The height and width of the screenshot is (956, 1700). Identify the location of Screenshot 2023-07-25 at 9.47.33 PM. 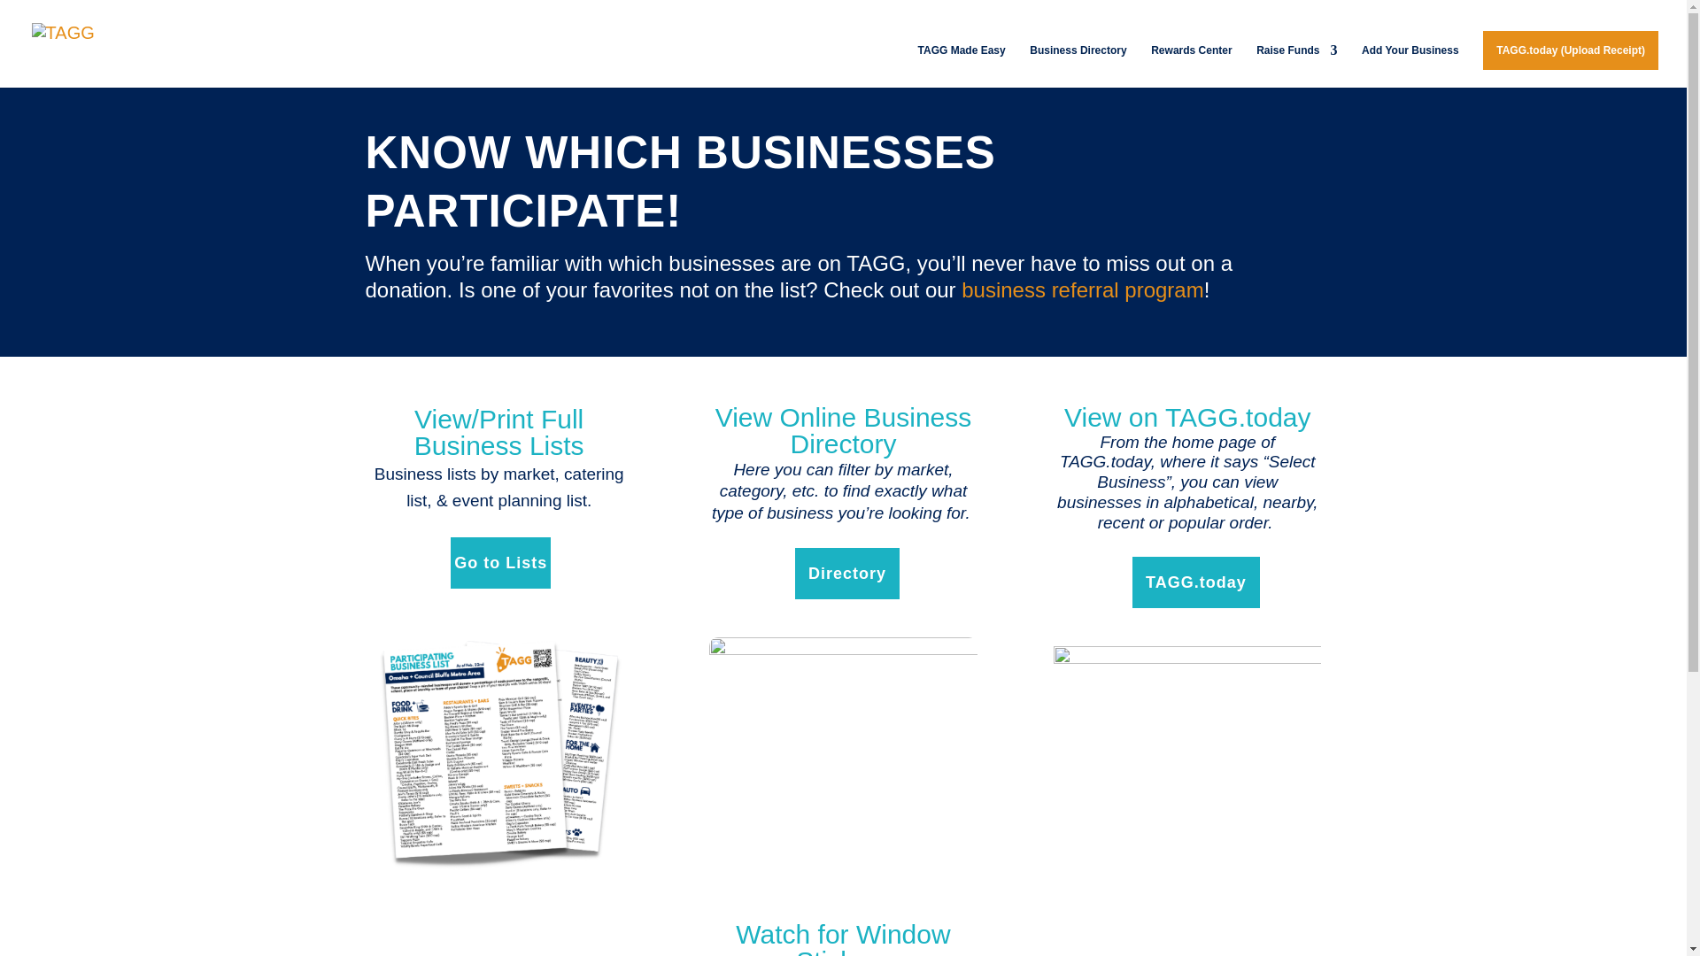
(842, 706).